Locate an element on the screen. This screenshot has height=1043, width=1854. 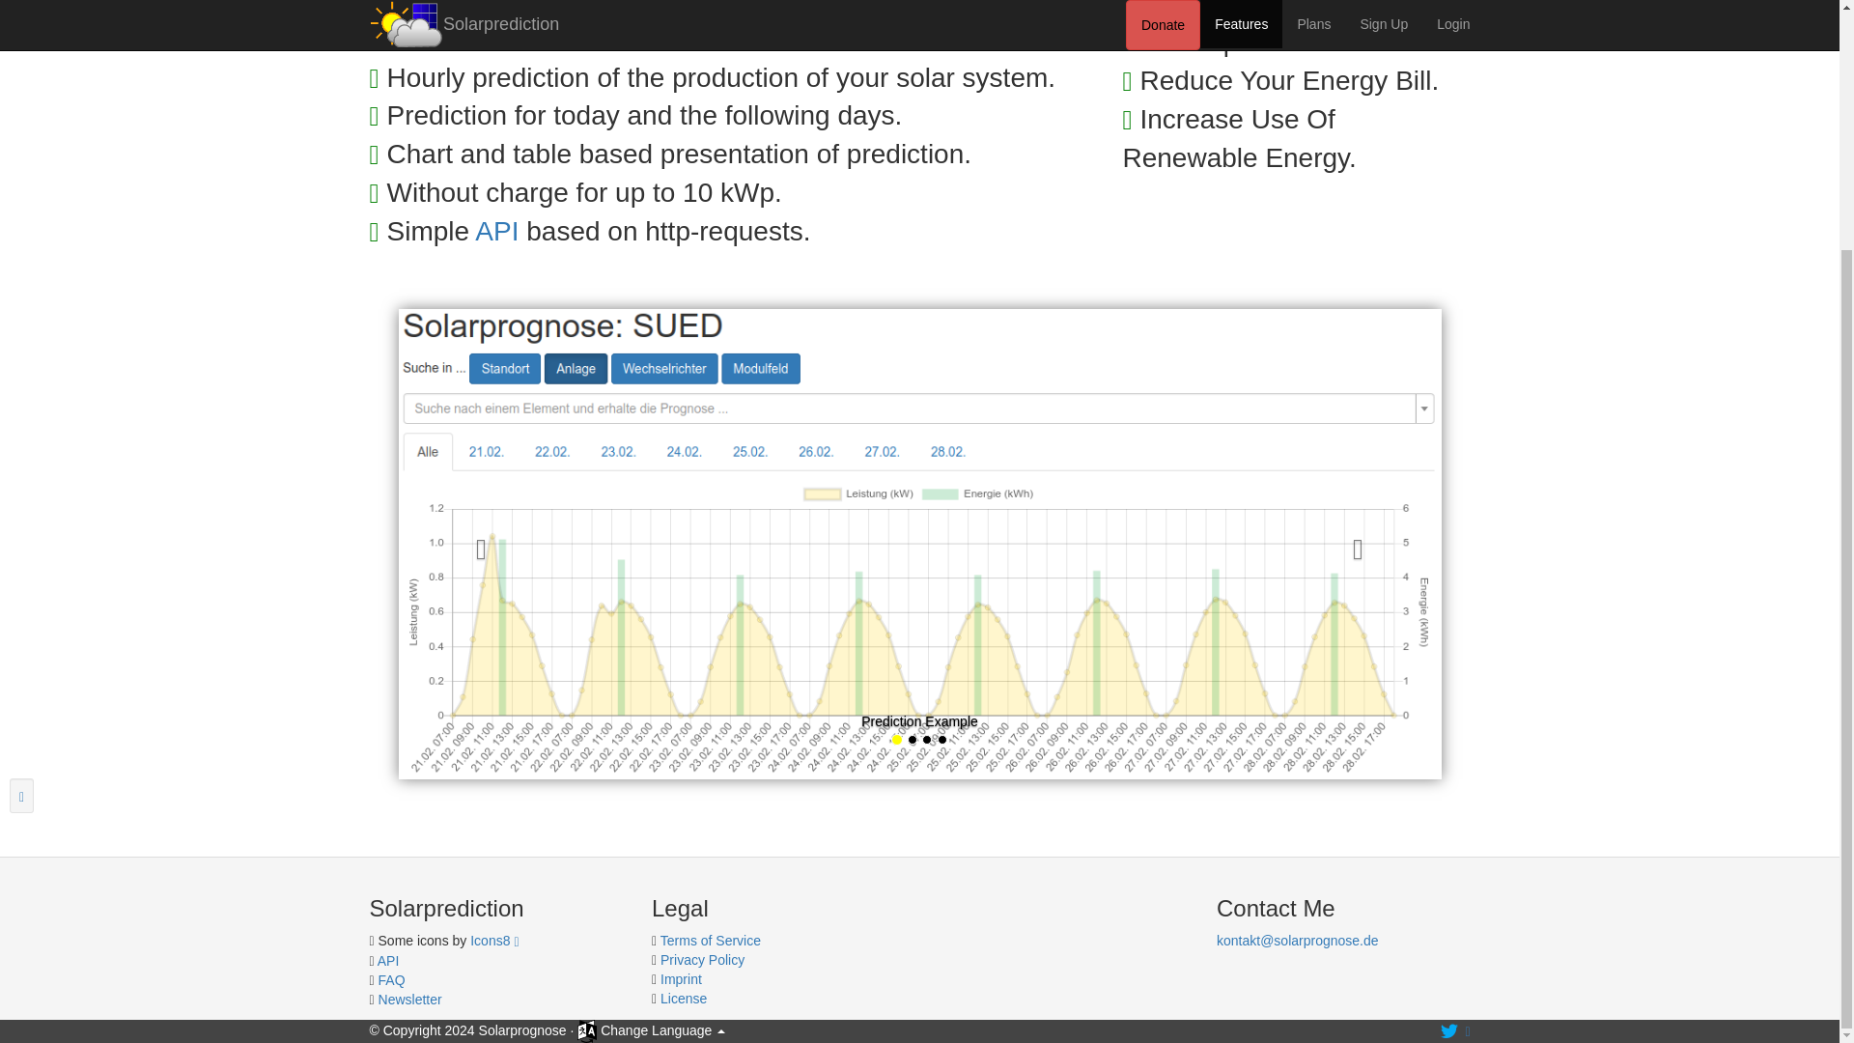
Privacy Policy is located at coordinates (702, 960).